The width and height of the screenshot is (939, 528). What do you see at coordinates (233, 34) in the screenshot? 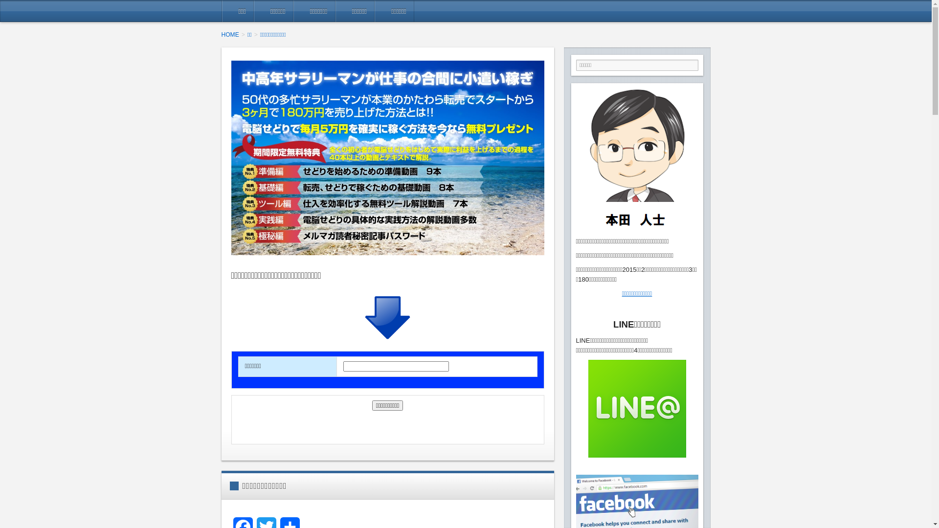
I see `HOME` at bounding box center [233, 34].